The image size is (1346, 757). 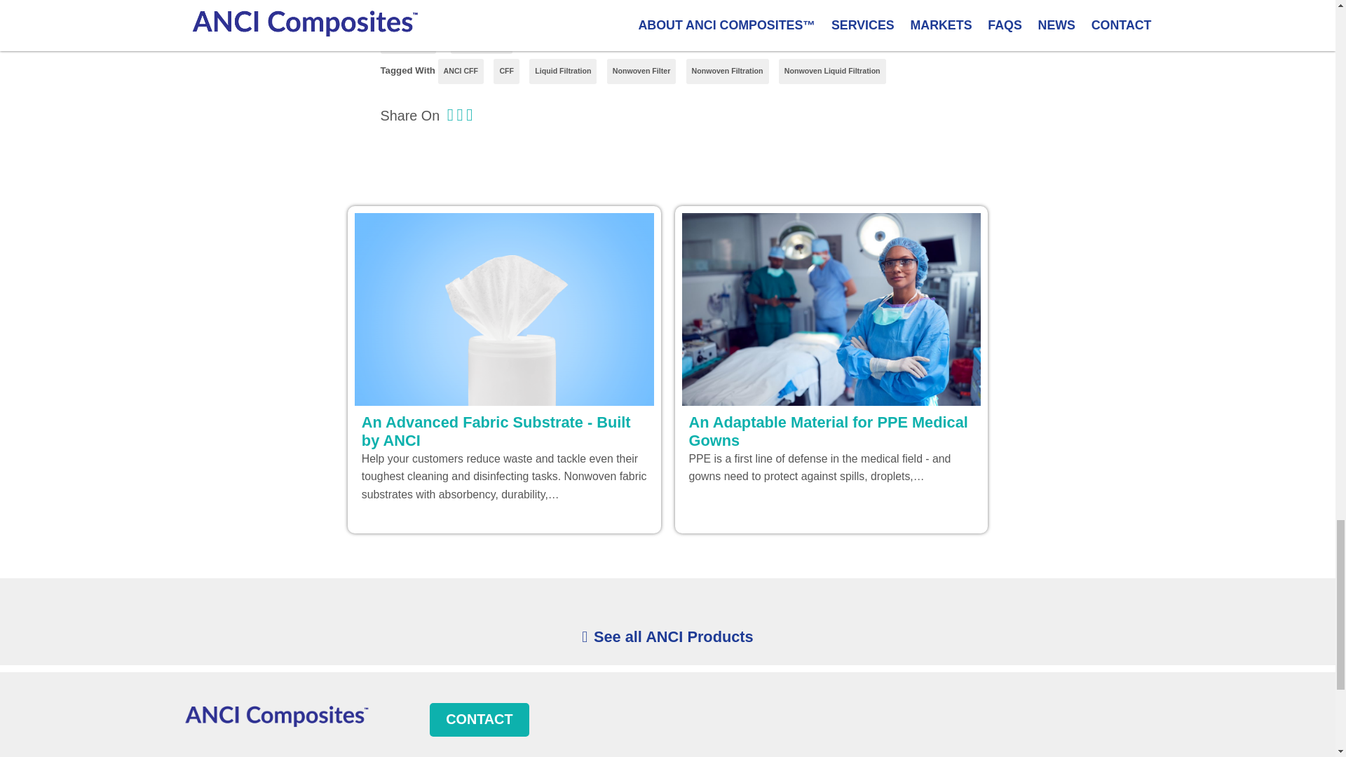 I want to click on Nonwoven Liquid Filtration, so click(x=832, y=71).